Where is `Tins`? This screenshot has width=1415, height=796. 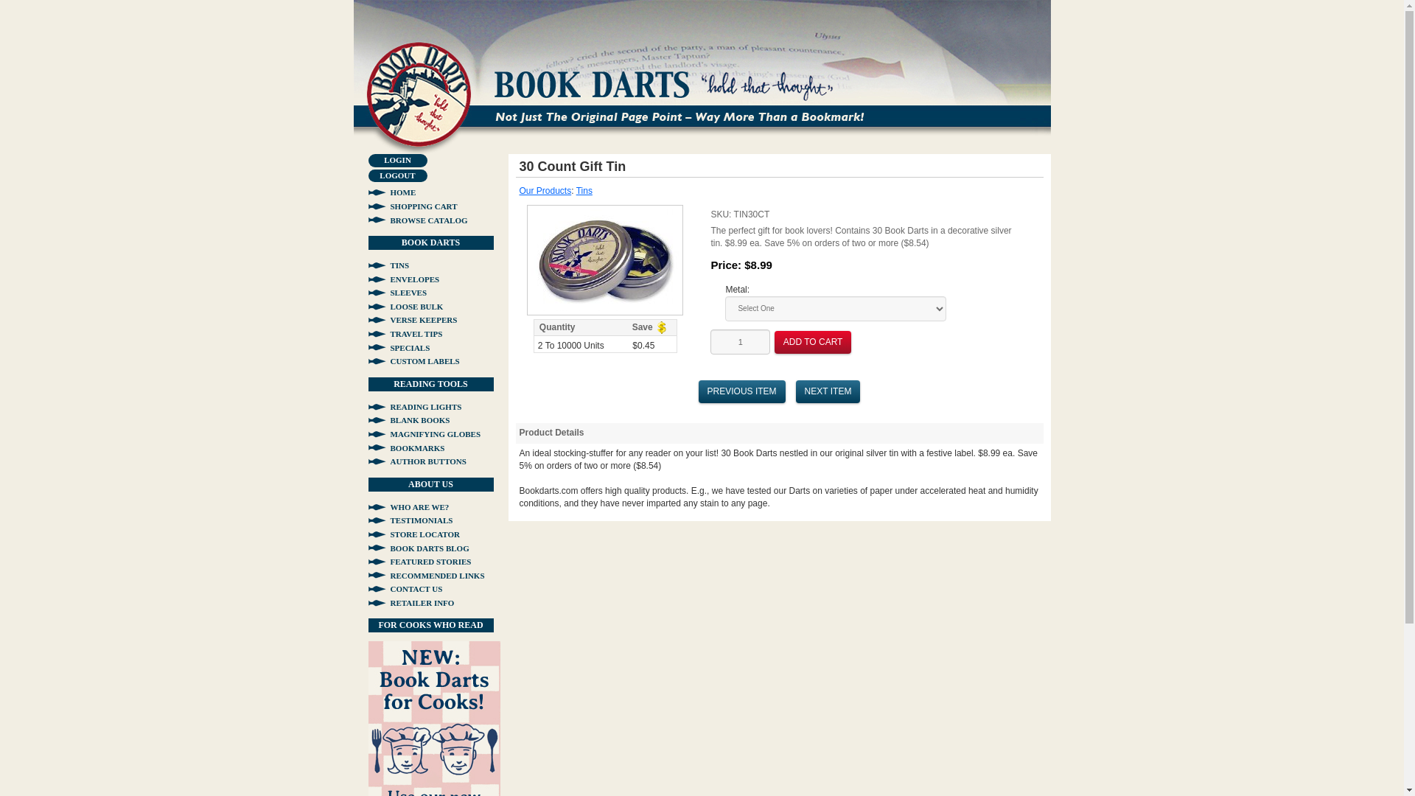 Tins is located at coordinates (584, 190).